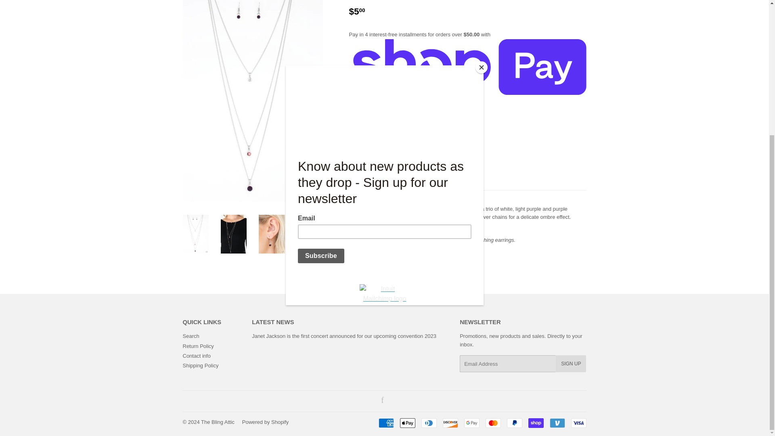 The image size is (775, 436). Describe the element at coordinates (407, 423) in the screenshot. I see `Apple Pay` at that location.